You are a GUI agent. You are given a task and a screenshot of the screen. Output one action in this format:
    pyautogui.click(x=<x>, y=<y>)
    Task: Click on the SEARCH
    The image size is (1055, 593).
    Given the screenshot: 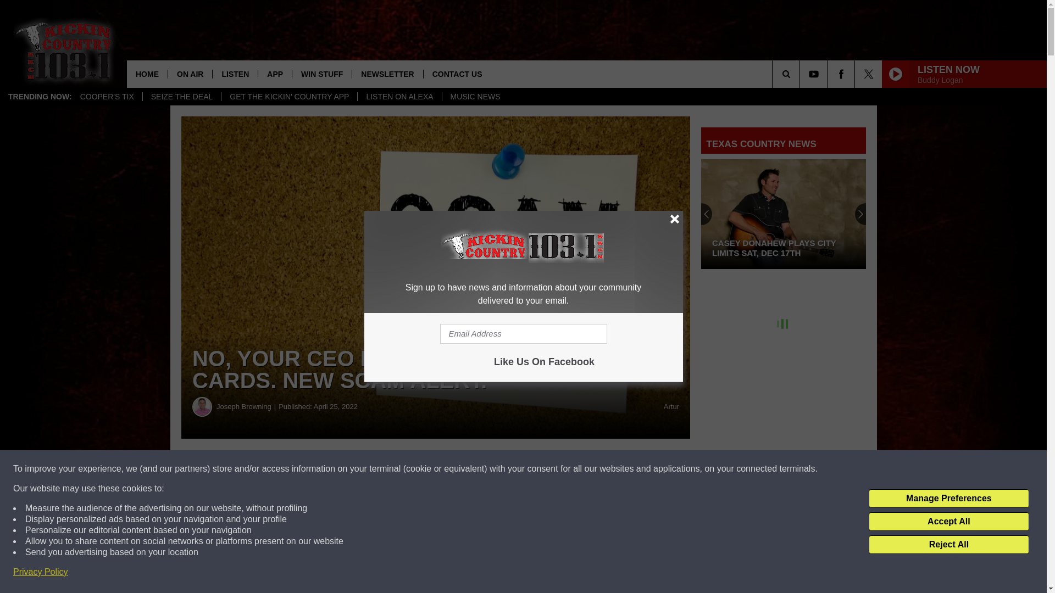 What is the action you would take?
    pyautogui.click(x=801, y=74)
    